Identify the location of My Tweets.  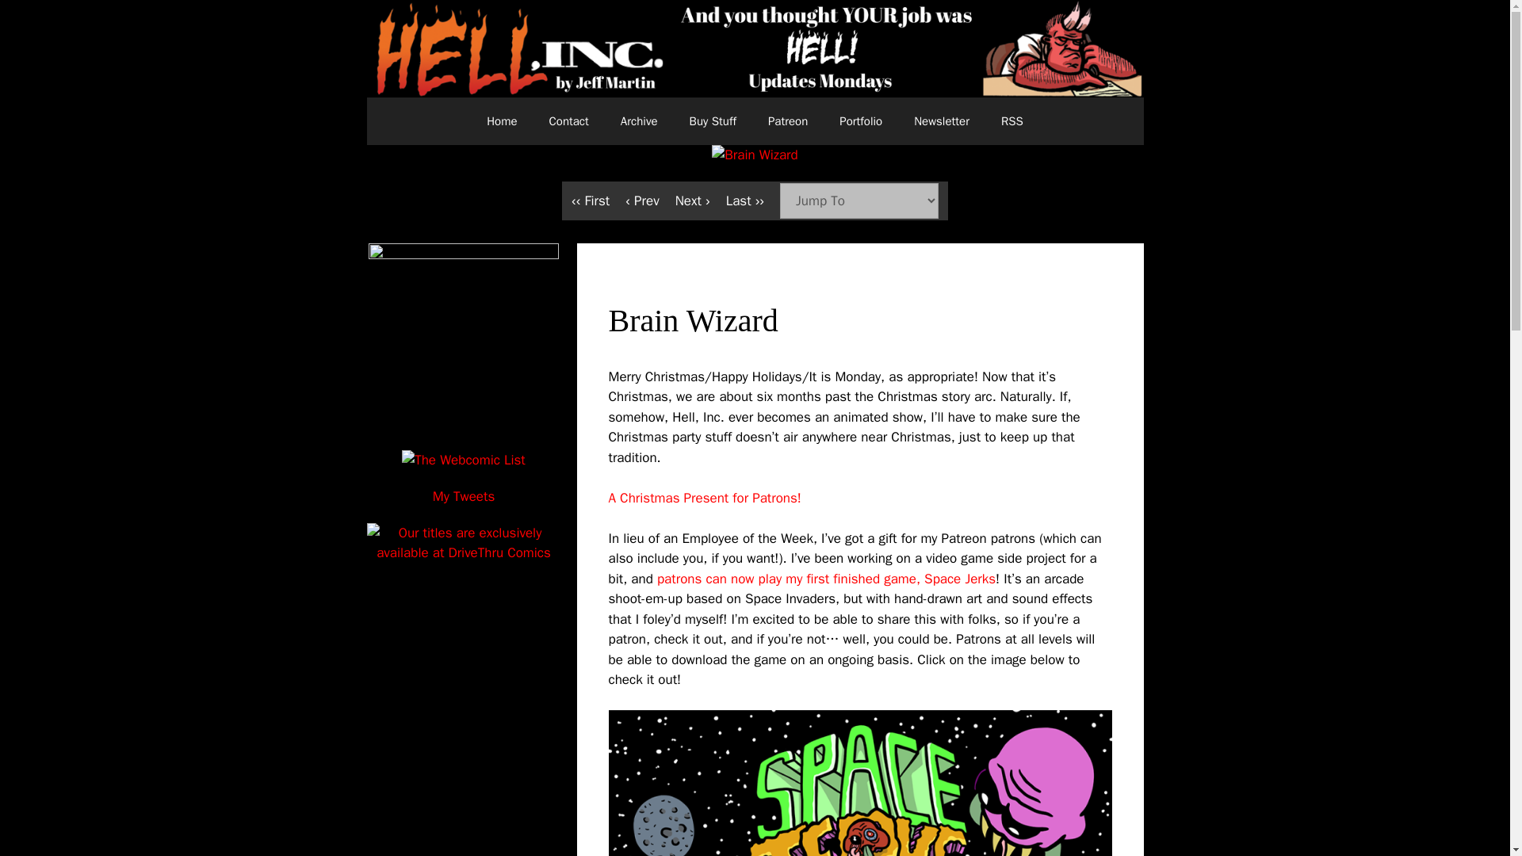
(463, 496).